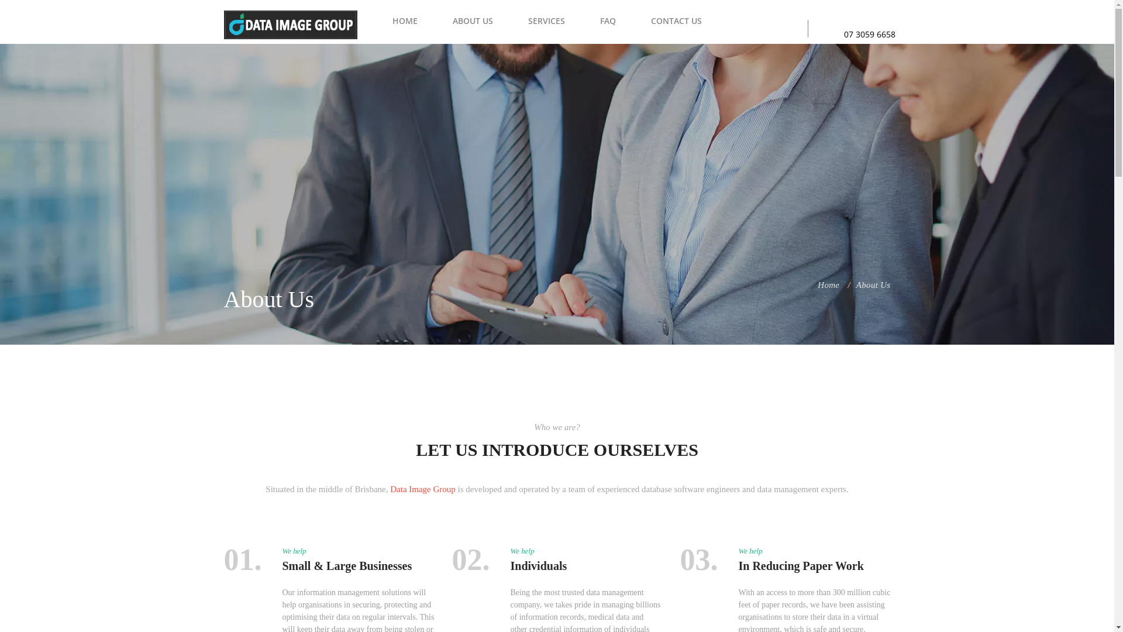  I want to click on CONTACT US, so click(676, 21).